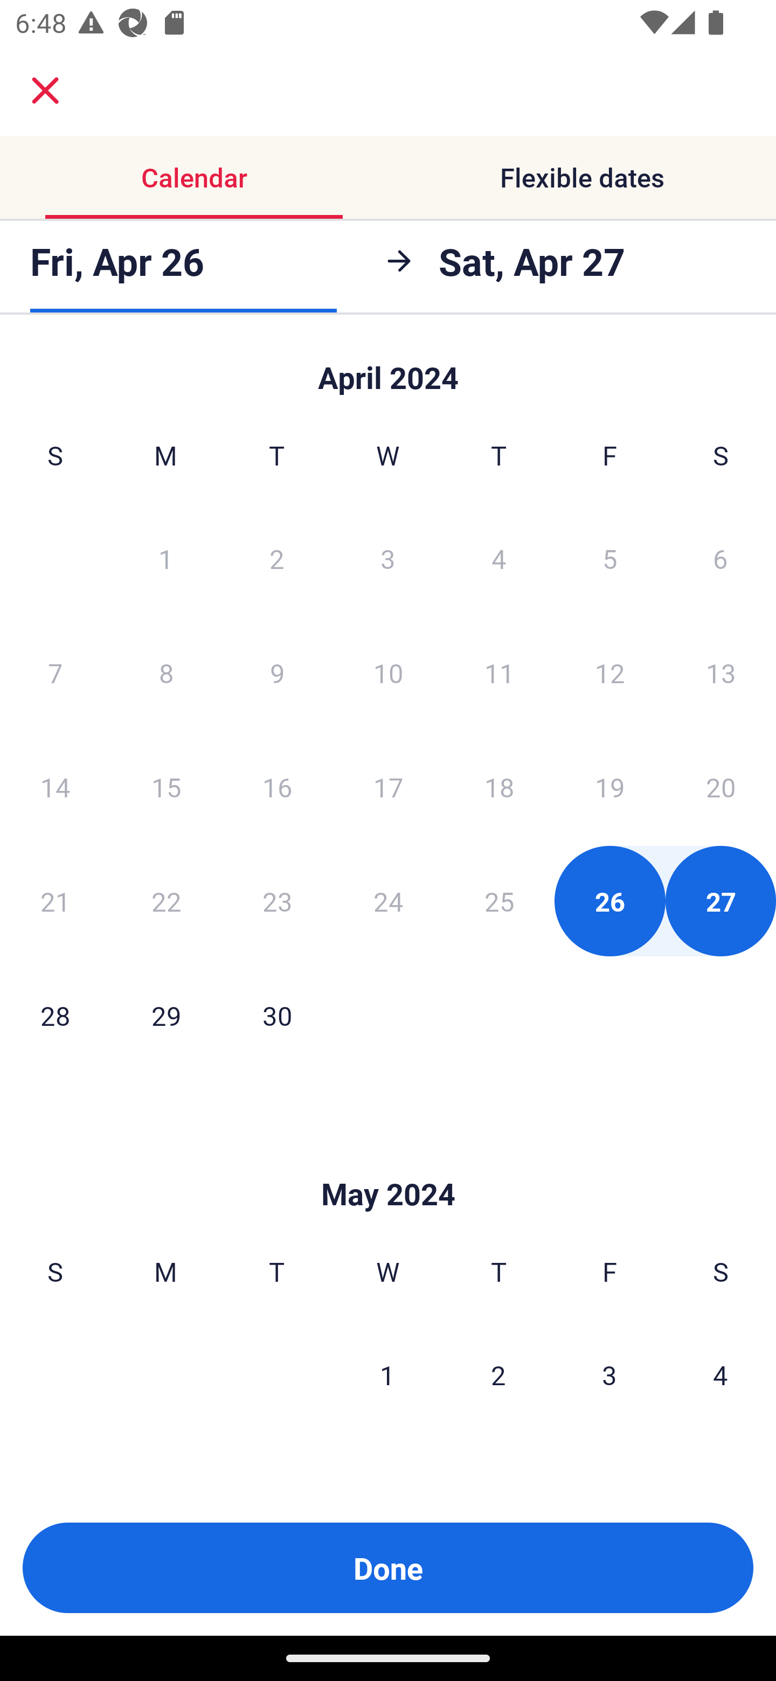 The height and width of the screenshot is (1681, 776). What do you see at coordinates (610, 672) in the screenshot?
I see `12 Friday, April 12, 2024` at bounding box center [610, 672].